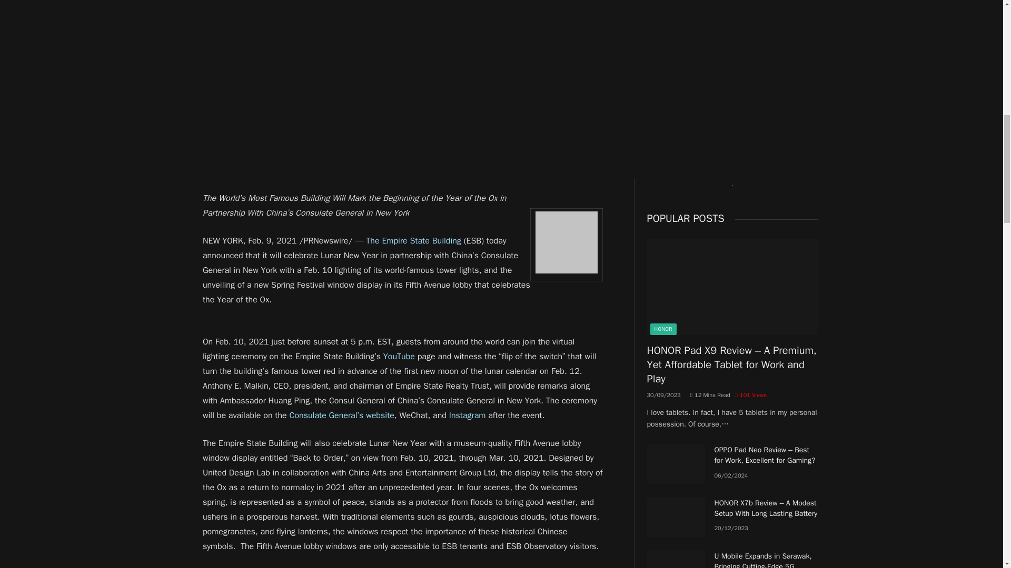  Describe the element at coordinates (567, 242) in the screenshot. I see `logo` at that location.